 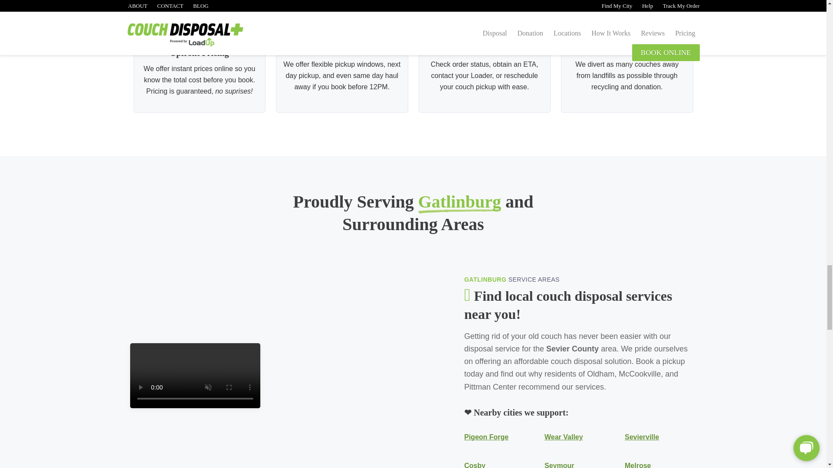 What do you see at coordinates (486, 437) in the screenshot?
I see `Pigeon Forge` at bounding box center [486, 437].